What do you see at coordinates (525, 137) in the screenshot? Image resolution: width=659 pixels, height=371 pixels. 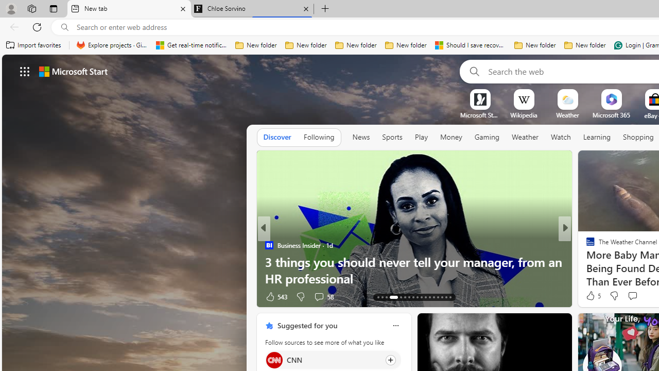 I see `Weather` at bounding box center [525, 137].